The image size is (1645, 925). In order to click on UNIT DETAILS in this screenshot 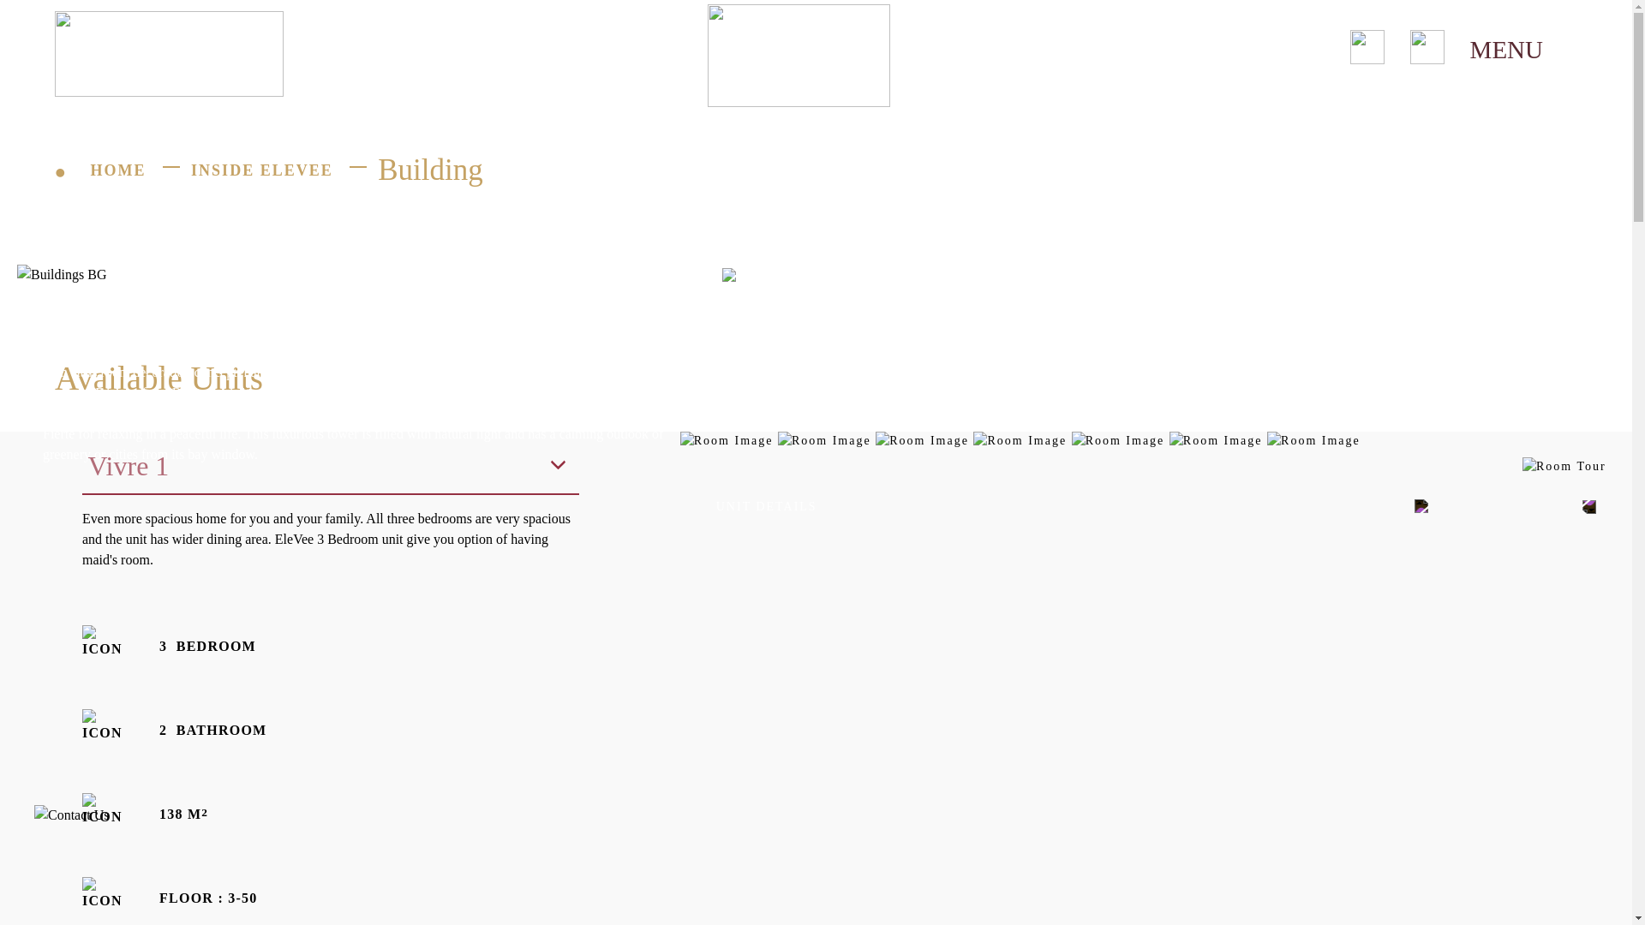, I will do `click(766, 506)`.